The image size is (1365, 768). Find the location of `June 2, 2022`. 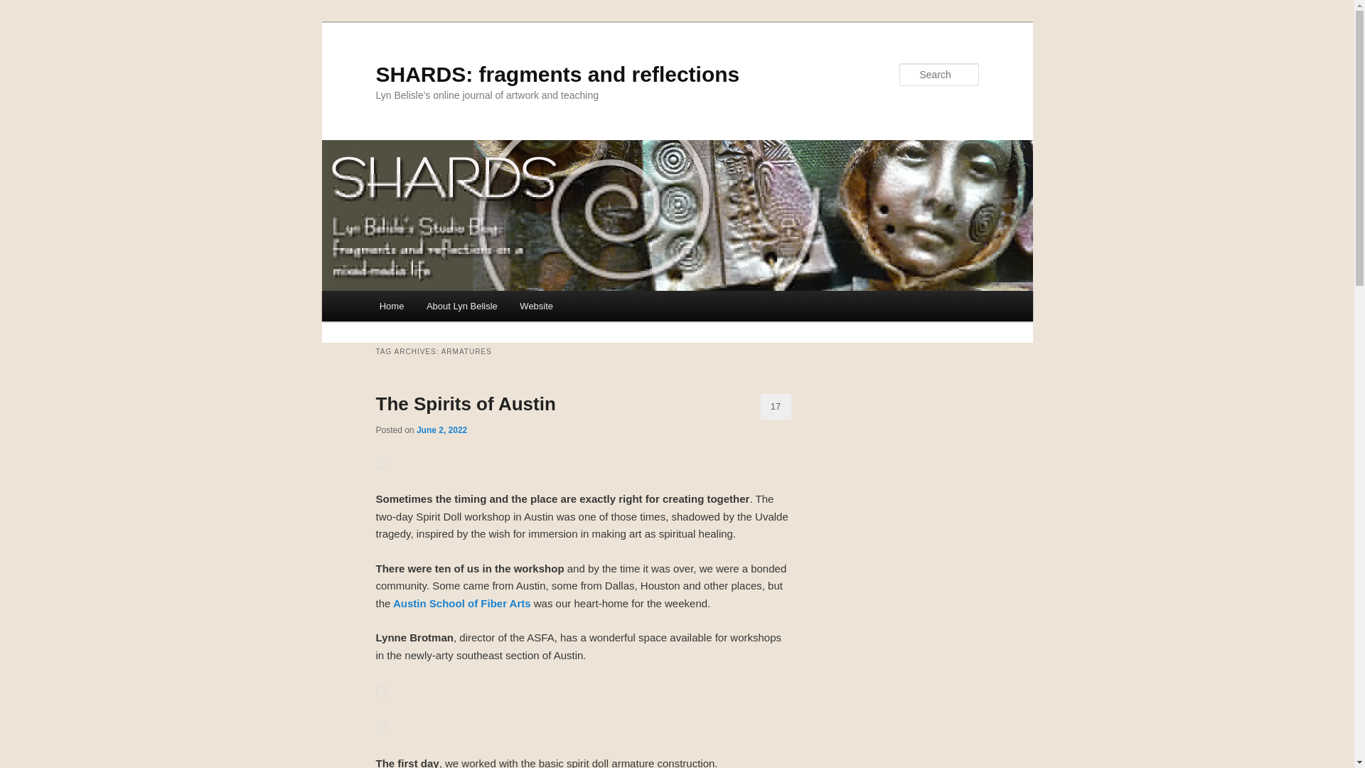

June 2, 2022 is located at coordinates (441, 430).